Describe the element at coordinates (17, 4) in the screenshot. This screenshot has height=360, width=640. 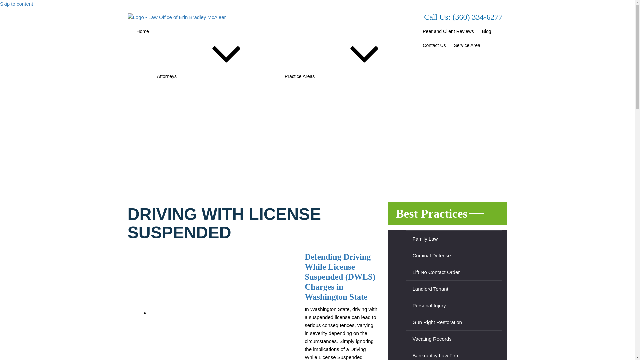
I see `Skip to content` at that location.